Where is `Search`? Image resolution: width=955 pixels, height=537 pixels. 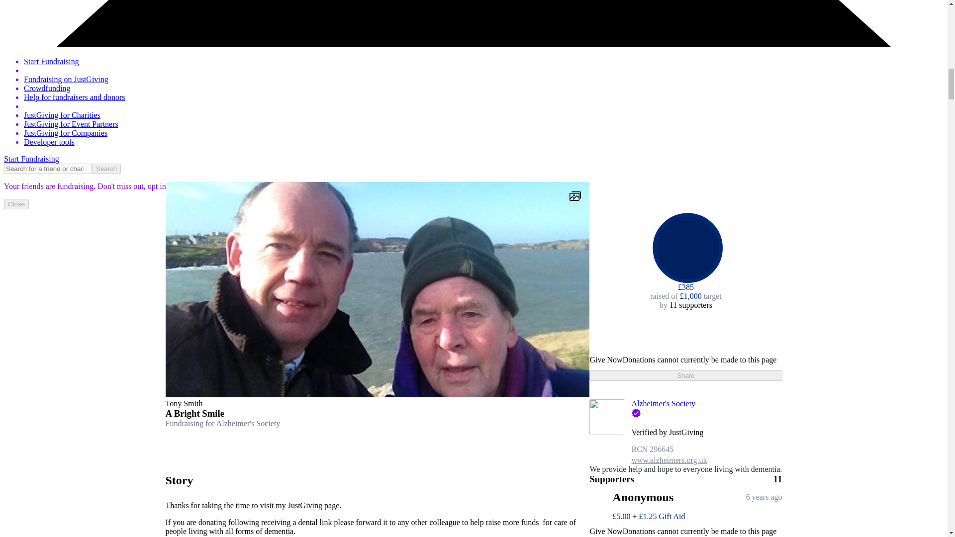 Search is located at coordinates (106, 169).